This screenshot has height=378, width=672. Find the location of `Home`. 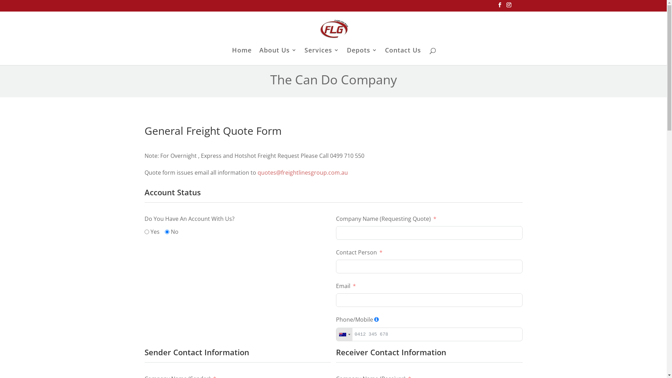

Home is located at coordinates (241, 56).